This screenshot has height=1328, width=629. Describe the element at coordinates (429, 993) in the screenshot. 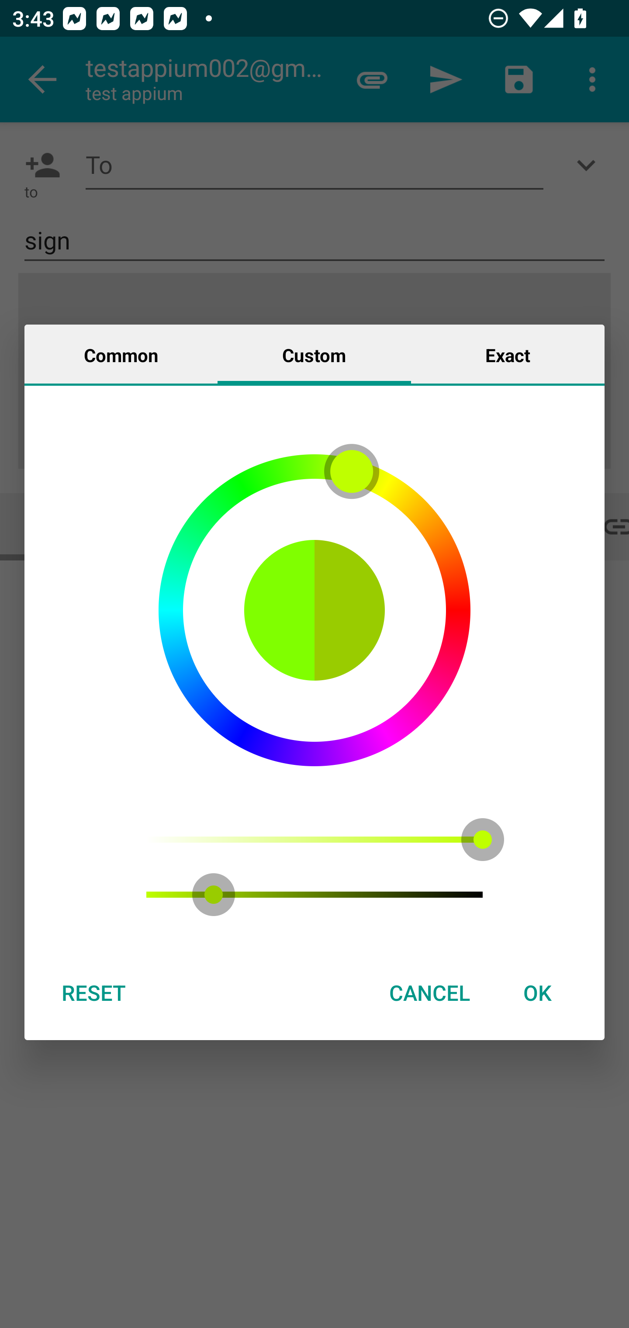

I see `CANCEL` at that location.